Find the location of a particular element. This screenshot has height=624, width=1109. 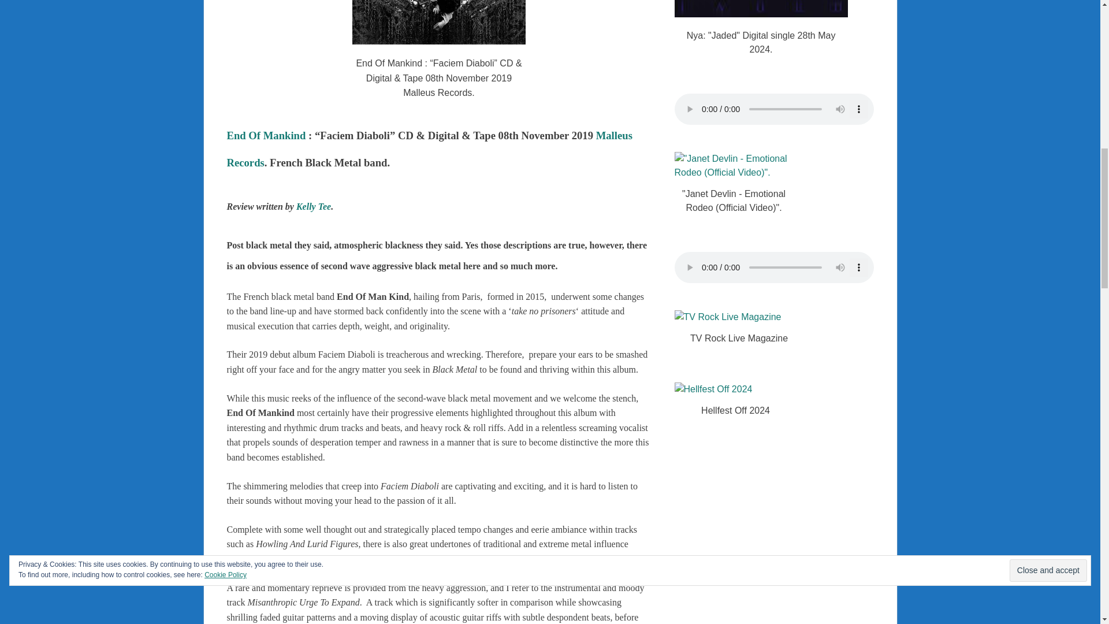

Kelly Tee is located at coordinates (313, 206).